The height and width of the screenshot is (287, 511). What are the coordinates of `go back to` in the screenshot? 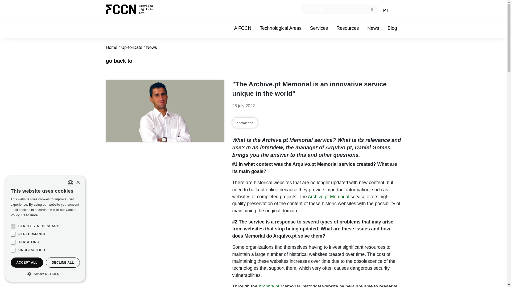 It's located at (119, 61).